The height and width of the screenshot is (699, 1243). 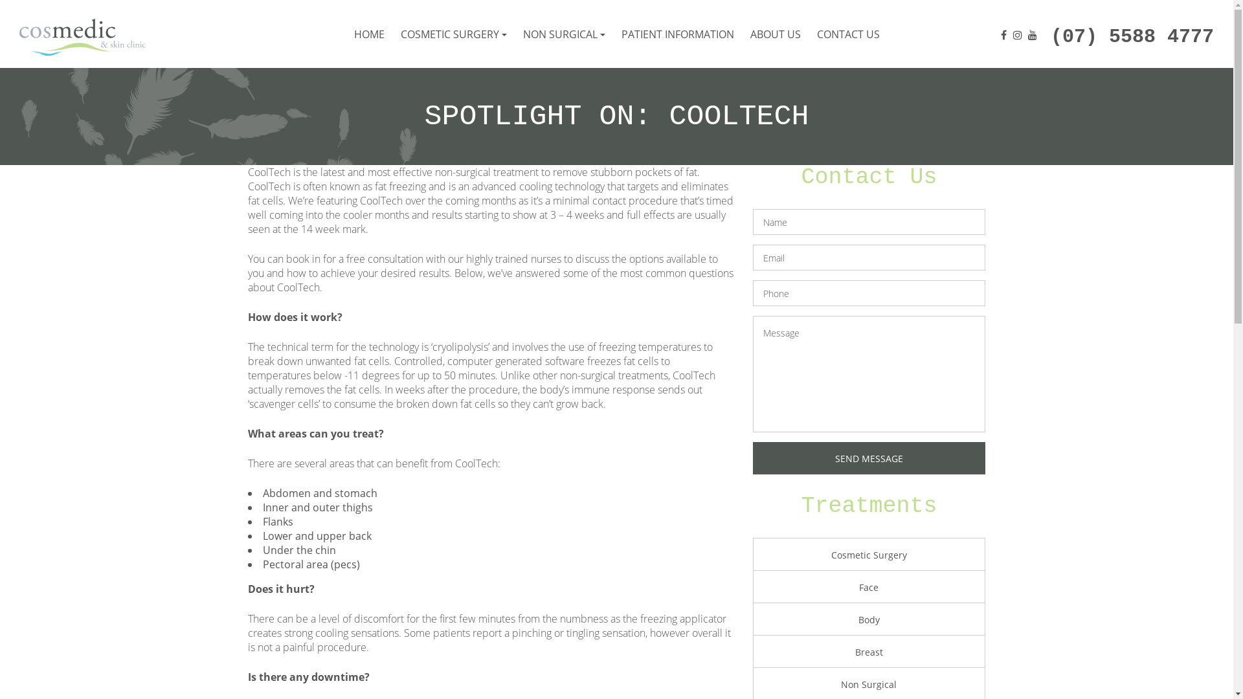 What do you see at coordinates (453, 34) in the screenshot?
I see `COSMETIC SURGERY` at bounding box center [453, 34].